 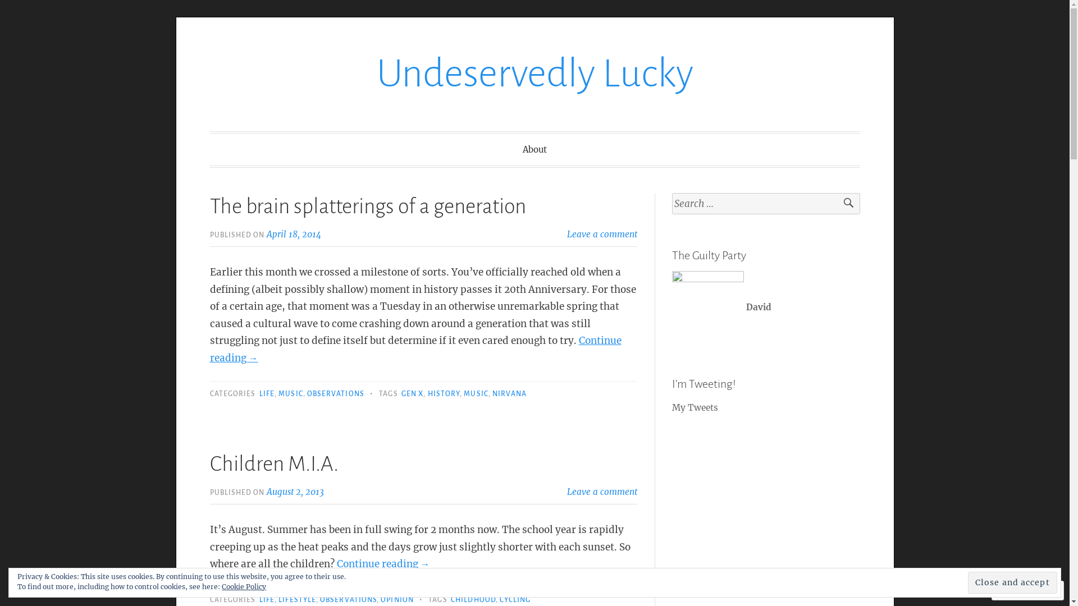 What do you see at coordinates (295, 492) in the screenshot?
I see `August 2, 2013` at bounding box center [295, 492].